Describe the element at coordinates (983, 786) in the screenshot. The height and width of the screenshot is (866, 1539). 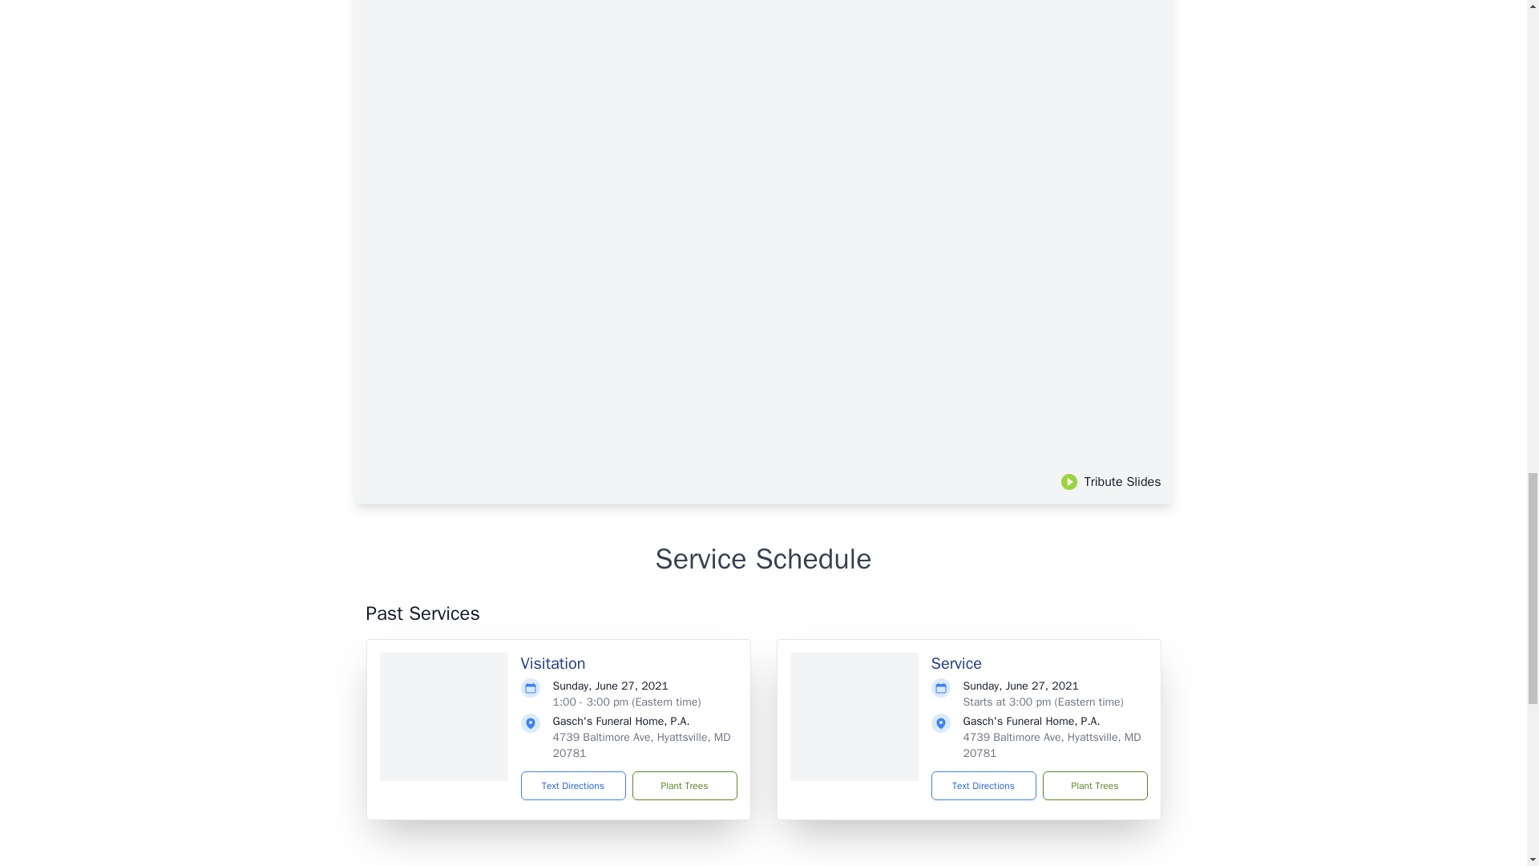
I see `Text Directions` at that location.